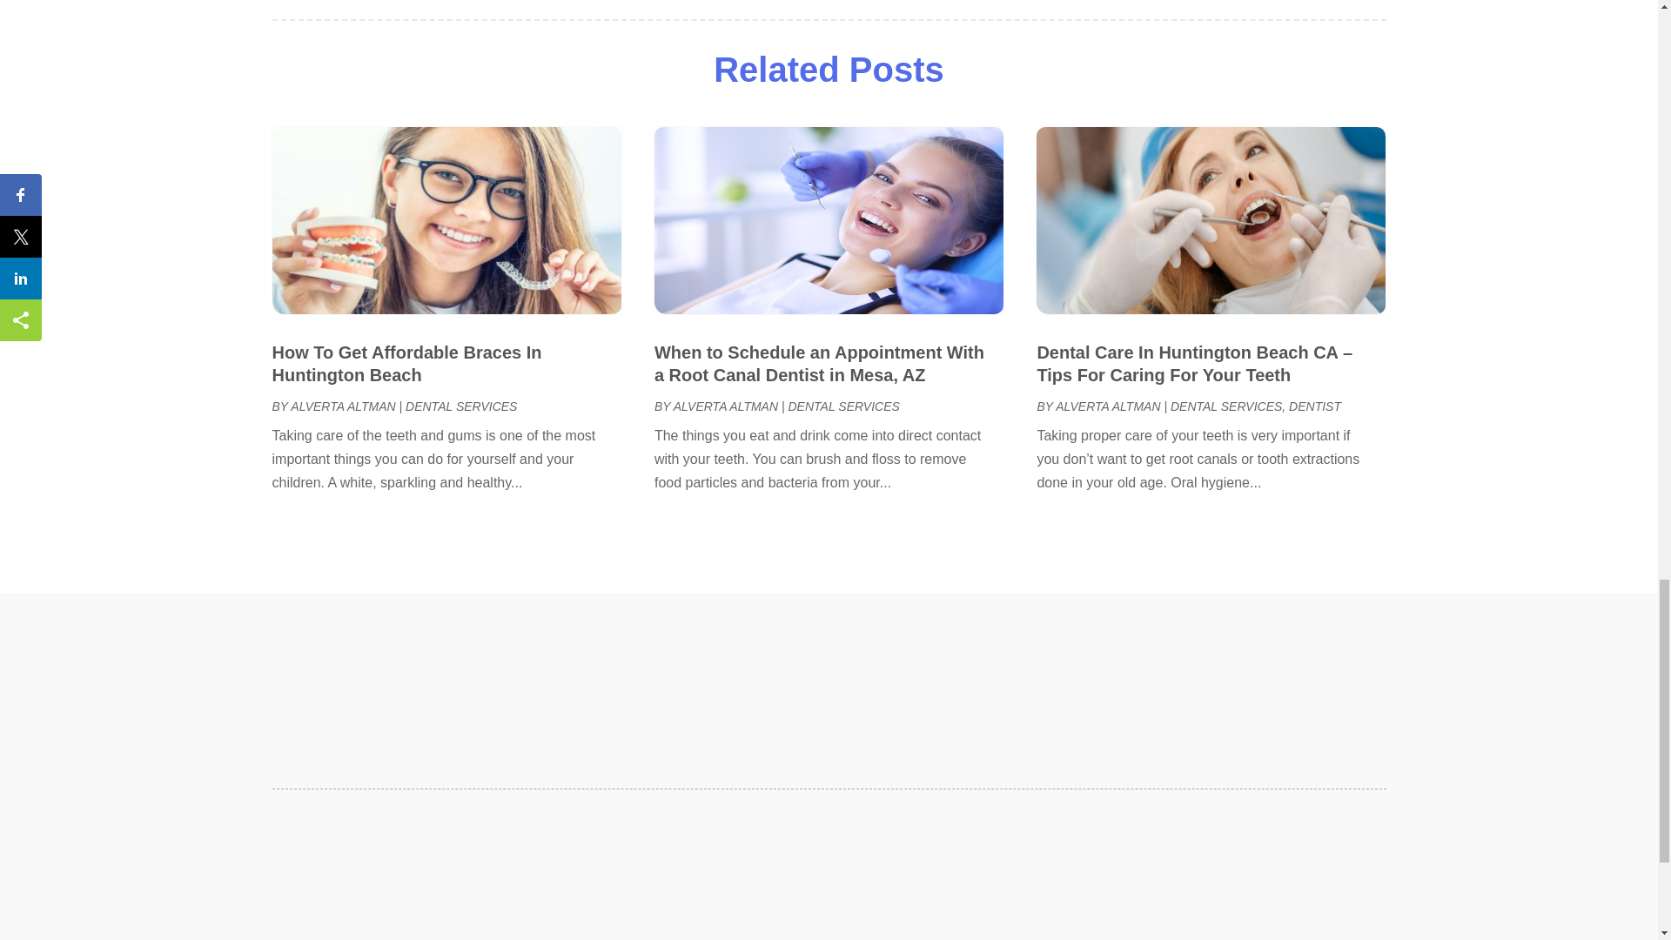  I want to click on Posts by Alverta Altman, so click(343, 406).